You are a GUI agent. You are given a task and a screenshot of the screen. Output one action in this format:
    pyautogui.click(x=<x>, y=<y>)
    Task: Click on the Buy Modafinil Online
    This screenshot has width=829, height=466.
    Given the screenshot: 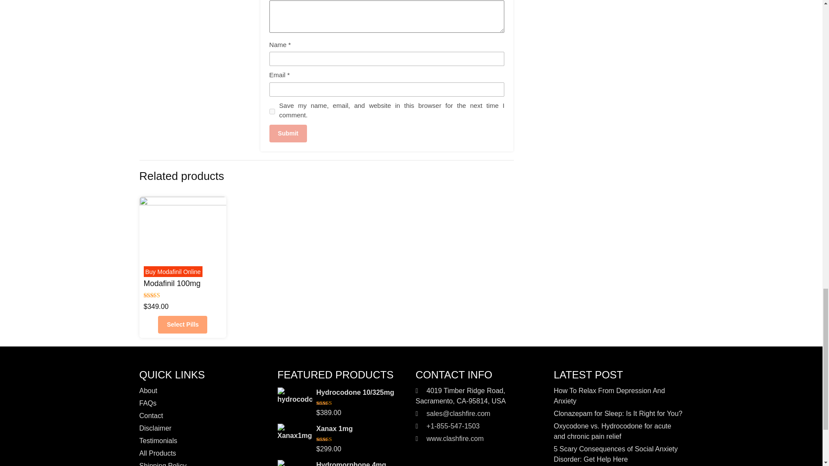 What is the action you would take?
    pyautogui.click(x=173, y=272)
    